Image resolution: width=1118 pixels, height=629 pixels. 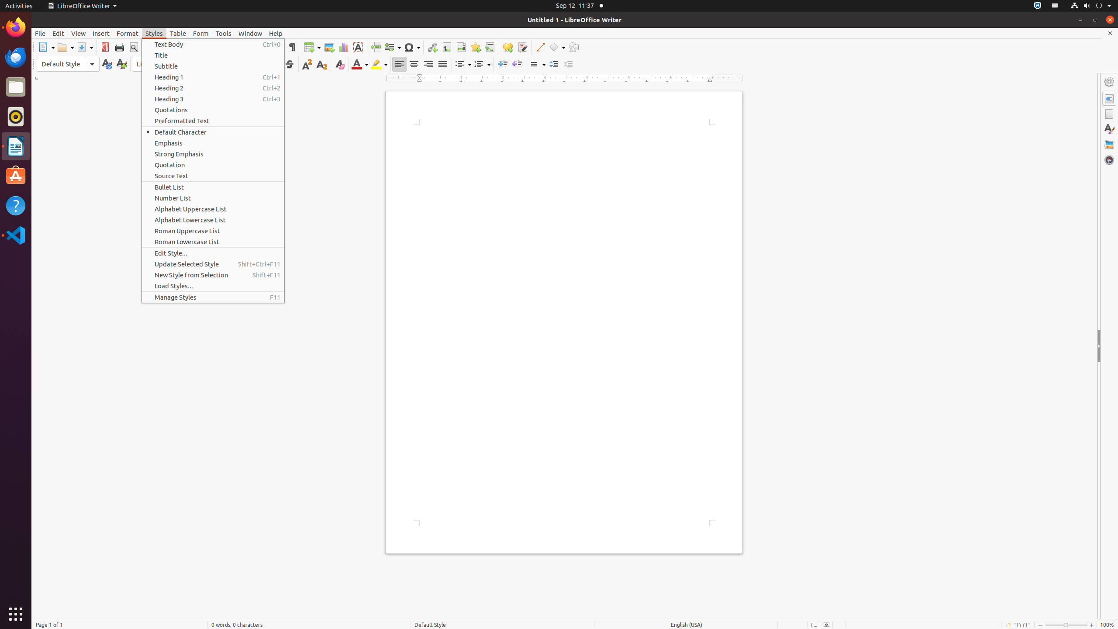 What do you see at coordinates (307, 65) in the screenshot?
I see `Superscript` at bounding box center [307, 65].